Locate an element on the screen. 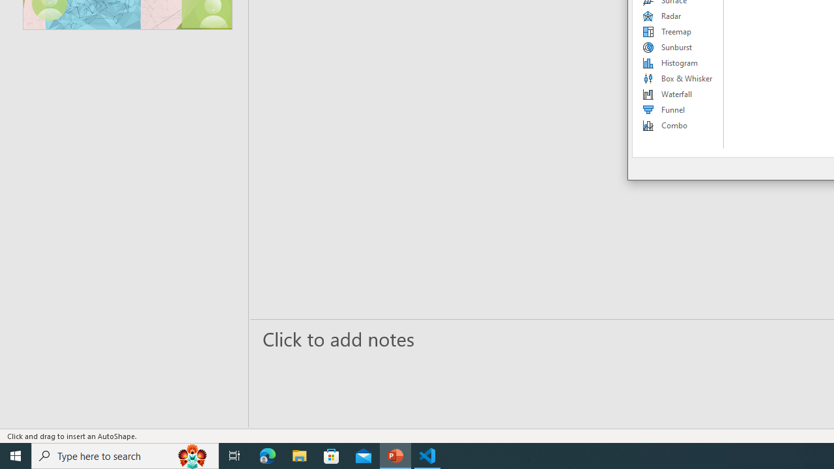 This screenshot has height=469, width=834. Sunburst is located at coordinates (678, 47).